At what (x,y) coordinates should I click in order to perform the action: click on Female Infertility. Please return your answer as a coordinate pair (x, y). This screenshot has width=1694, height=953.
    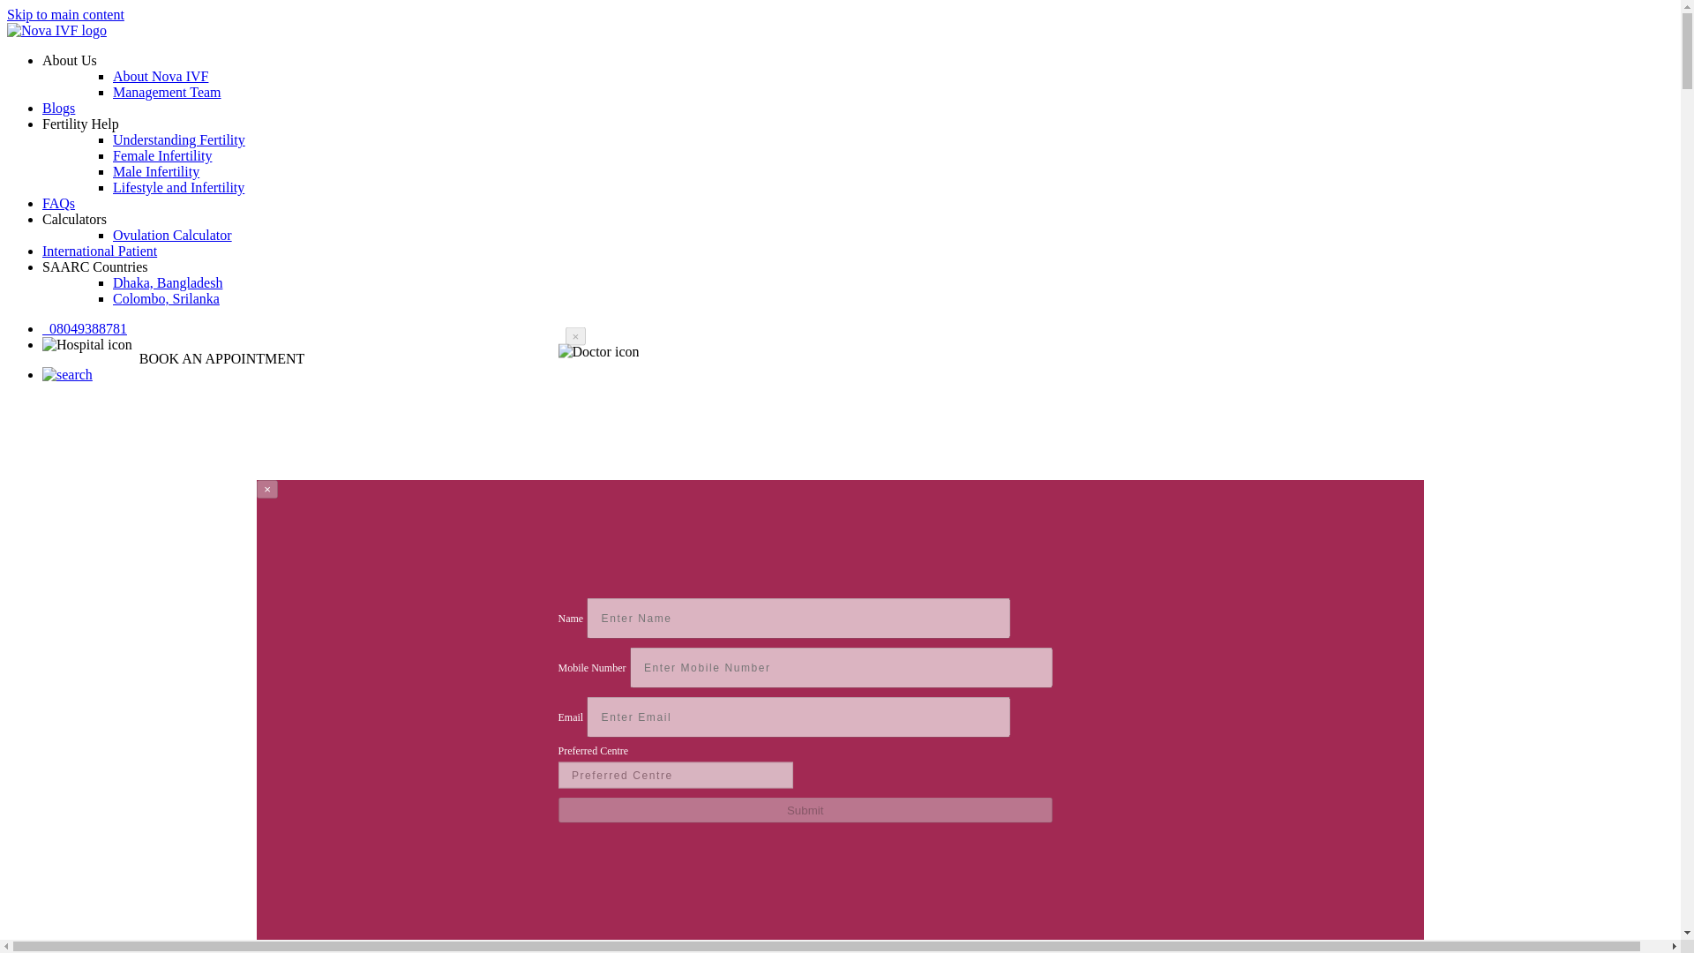
    Looking at the image, I should click on (162, 155).